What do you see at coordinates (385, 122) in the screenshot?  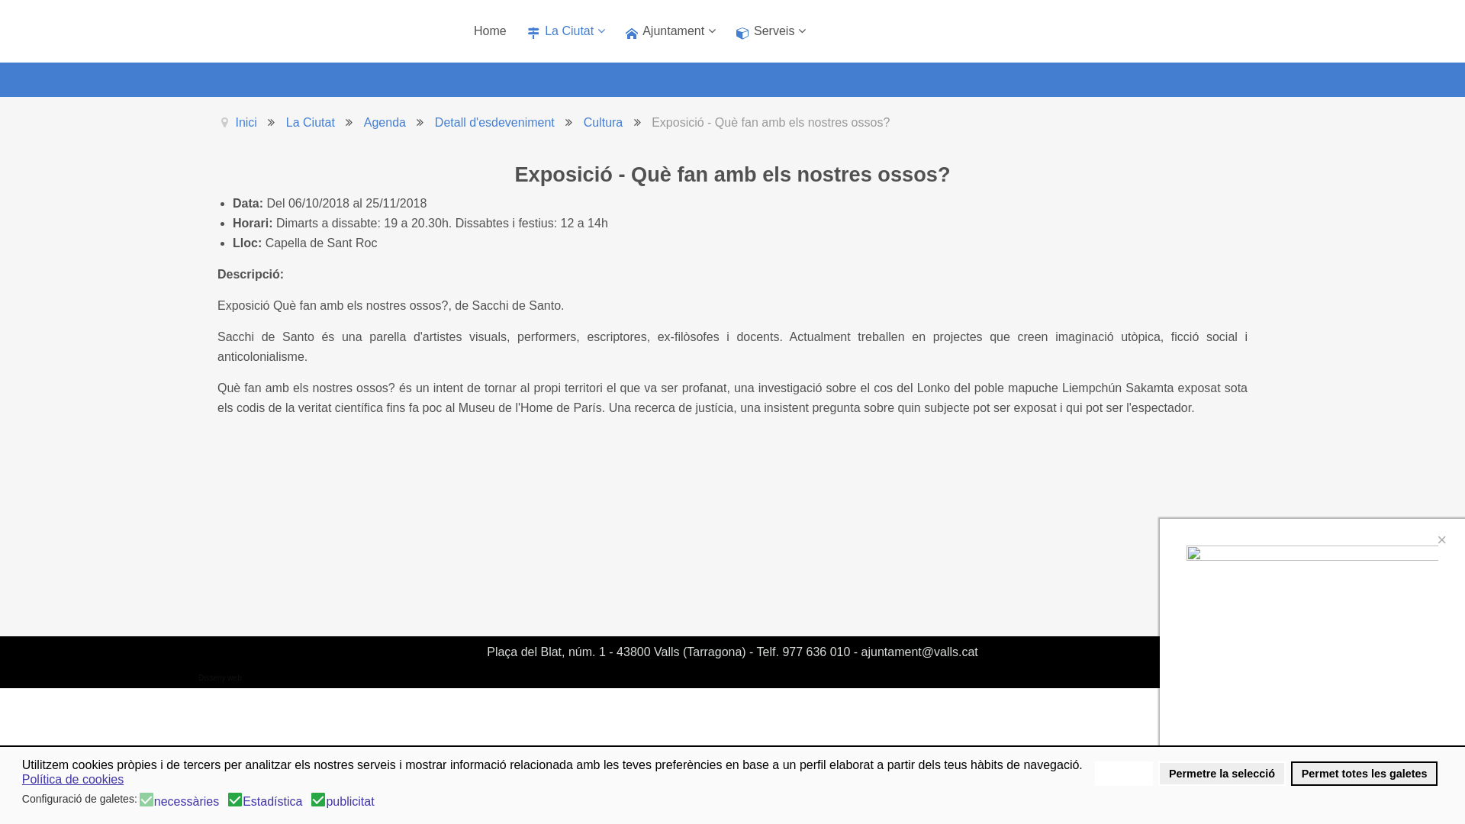 I see `Agenda` at bounding box center [385, 122].